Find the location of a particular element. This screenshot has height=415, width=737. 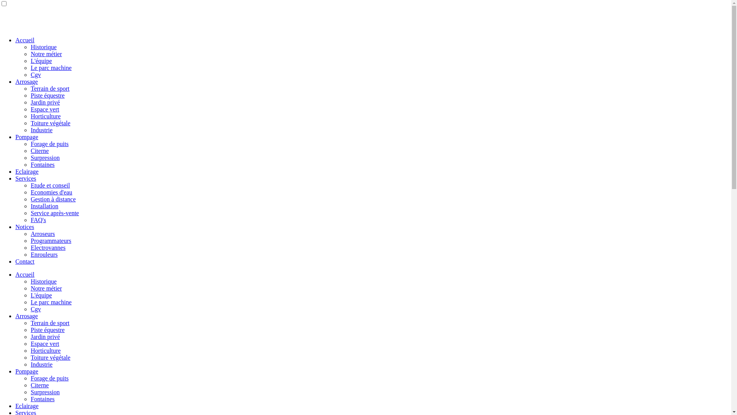

Enrouleurs is located at coordinates (44, 254).